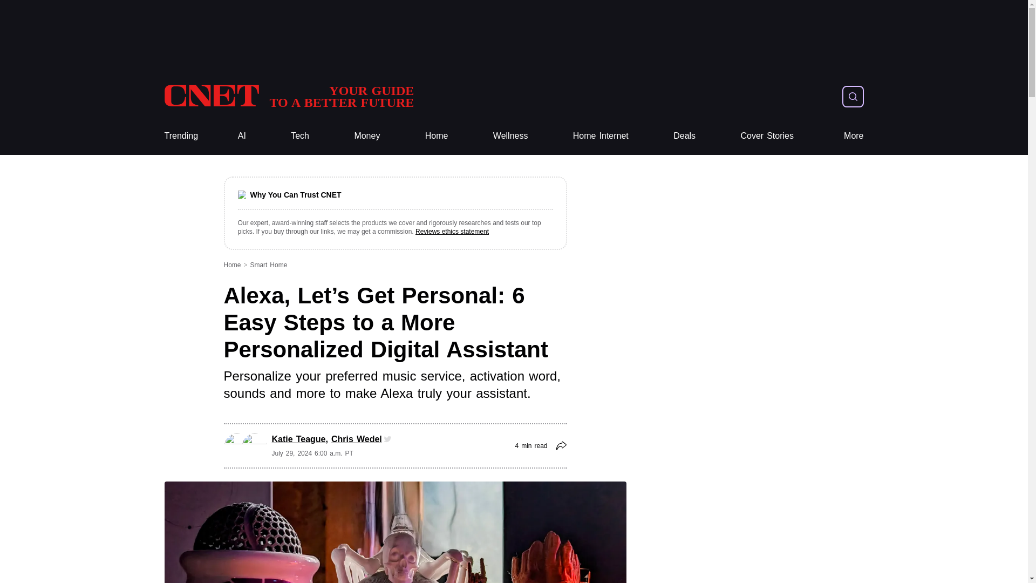 Image resolution: width=1036 pixels, height=583 pixels. Describe the element at coordinates (300, 136) in the screenshot. I see `Tech` at that location.